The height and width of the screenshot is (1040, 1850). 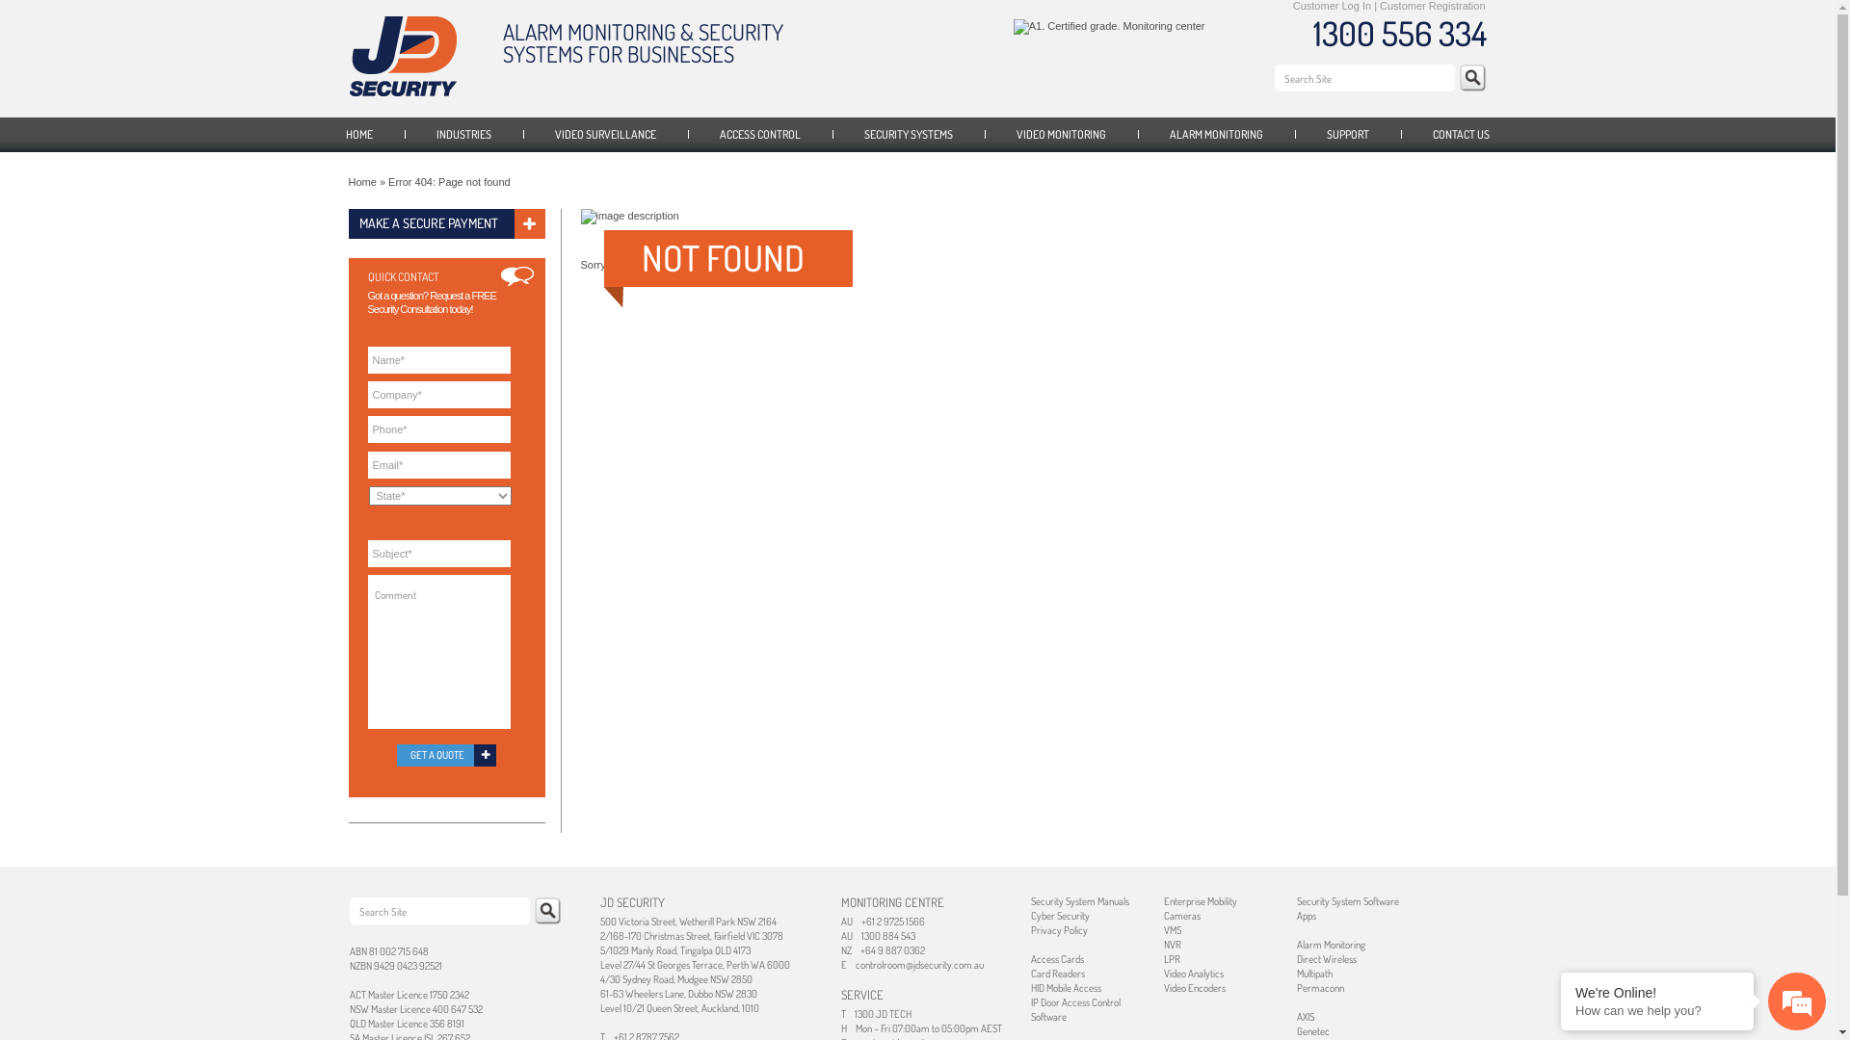 I want to click on Software, so click(x=1048, y=1017).